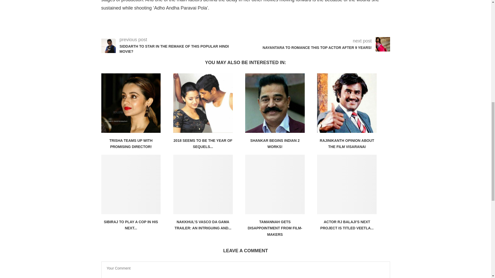 Image resolution: width=495 pixels, height=278 pixels. I want to click on TAMANNAH GETS DISAPPOINTMENT FROM FILM-MAKERS, so click(275, 228).